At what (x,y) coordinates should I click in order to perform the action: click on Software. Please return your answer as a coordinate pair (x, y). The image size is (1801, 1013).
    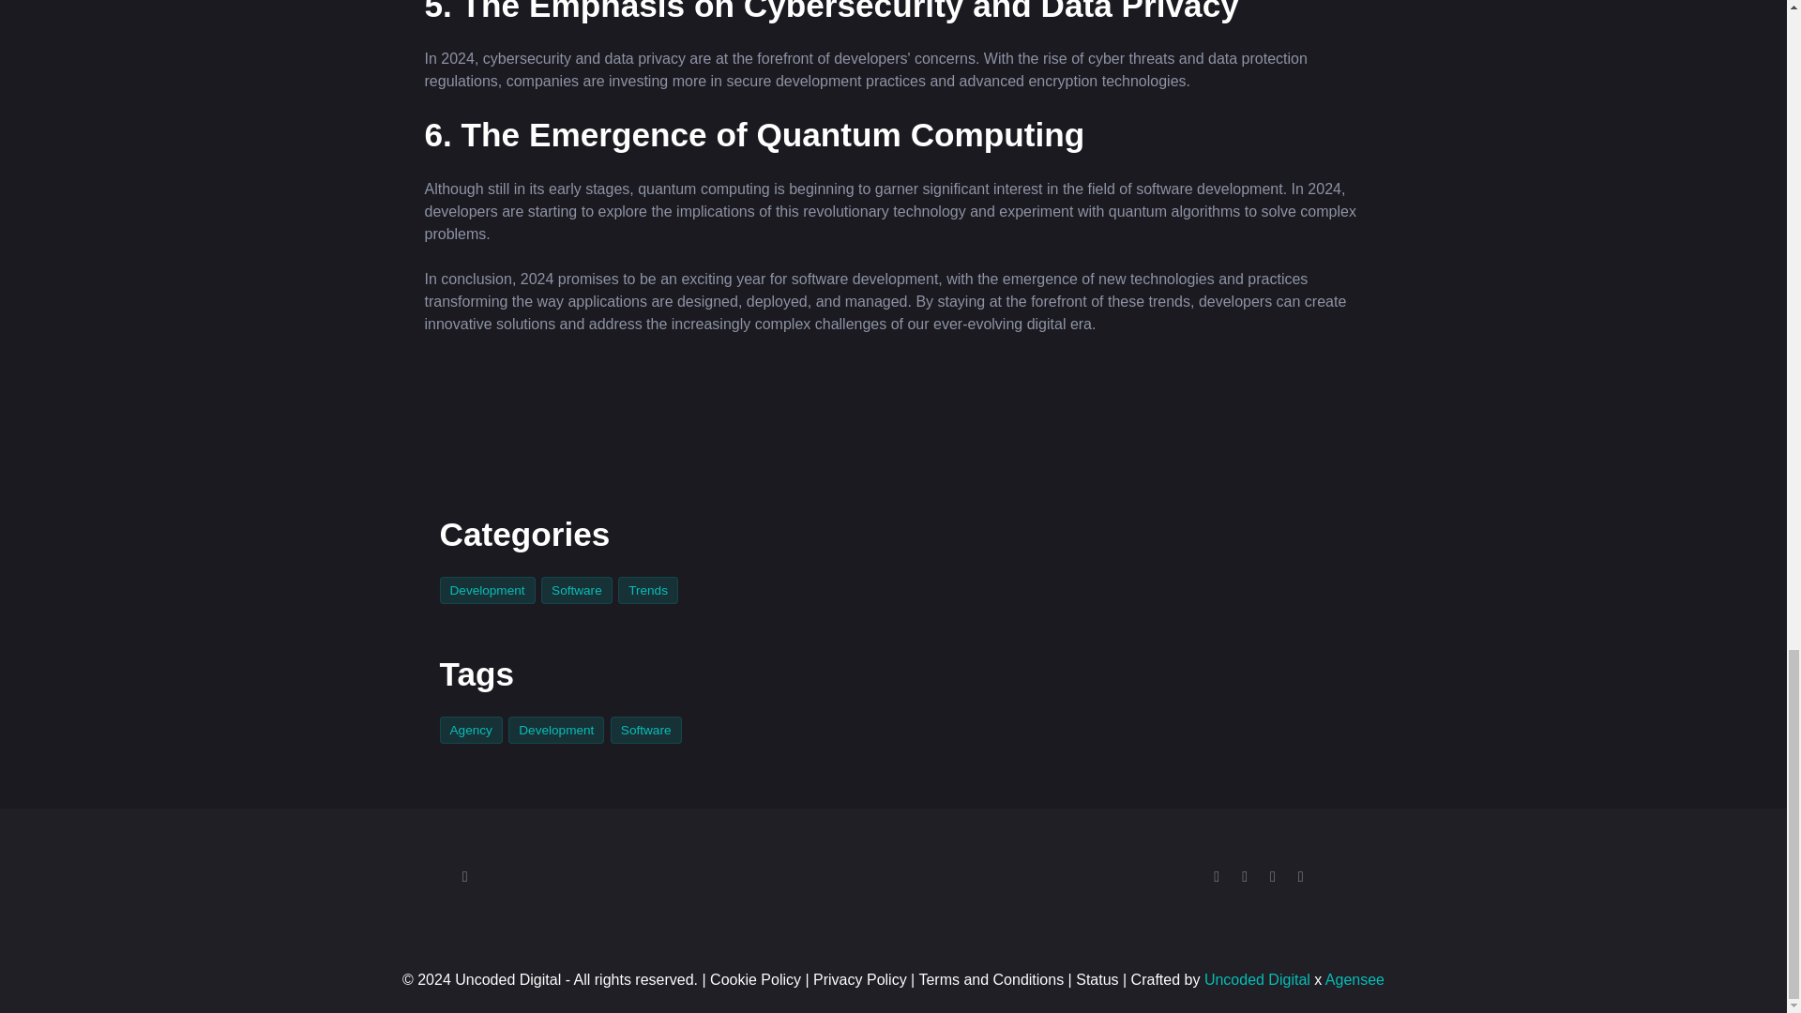
    Looking at the image, I should click on (580, 589).